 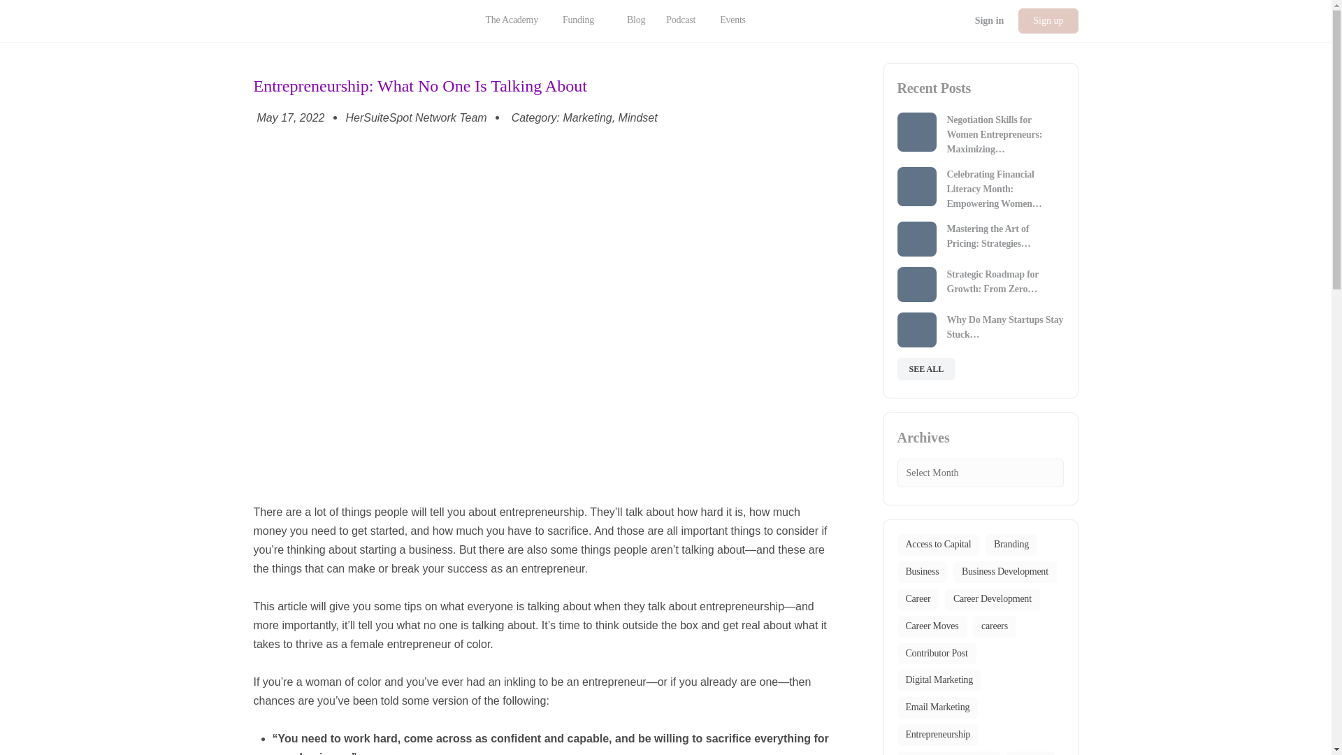 What do you see at coordinates (990, 20) in the screenshot?
I see `Sign in` at bounding box center [990, 20].